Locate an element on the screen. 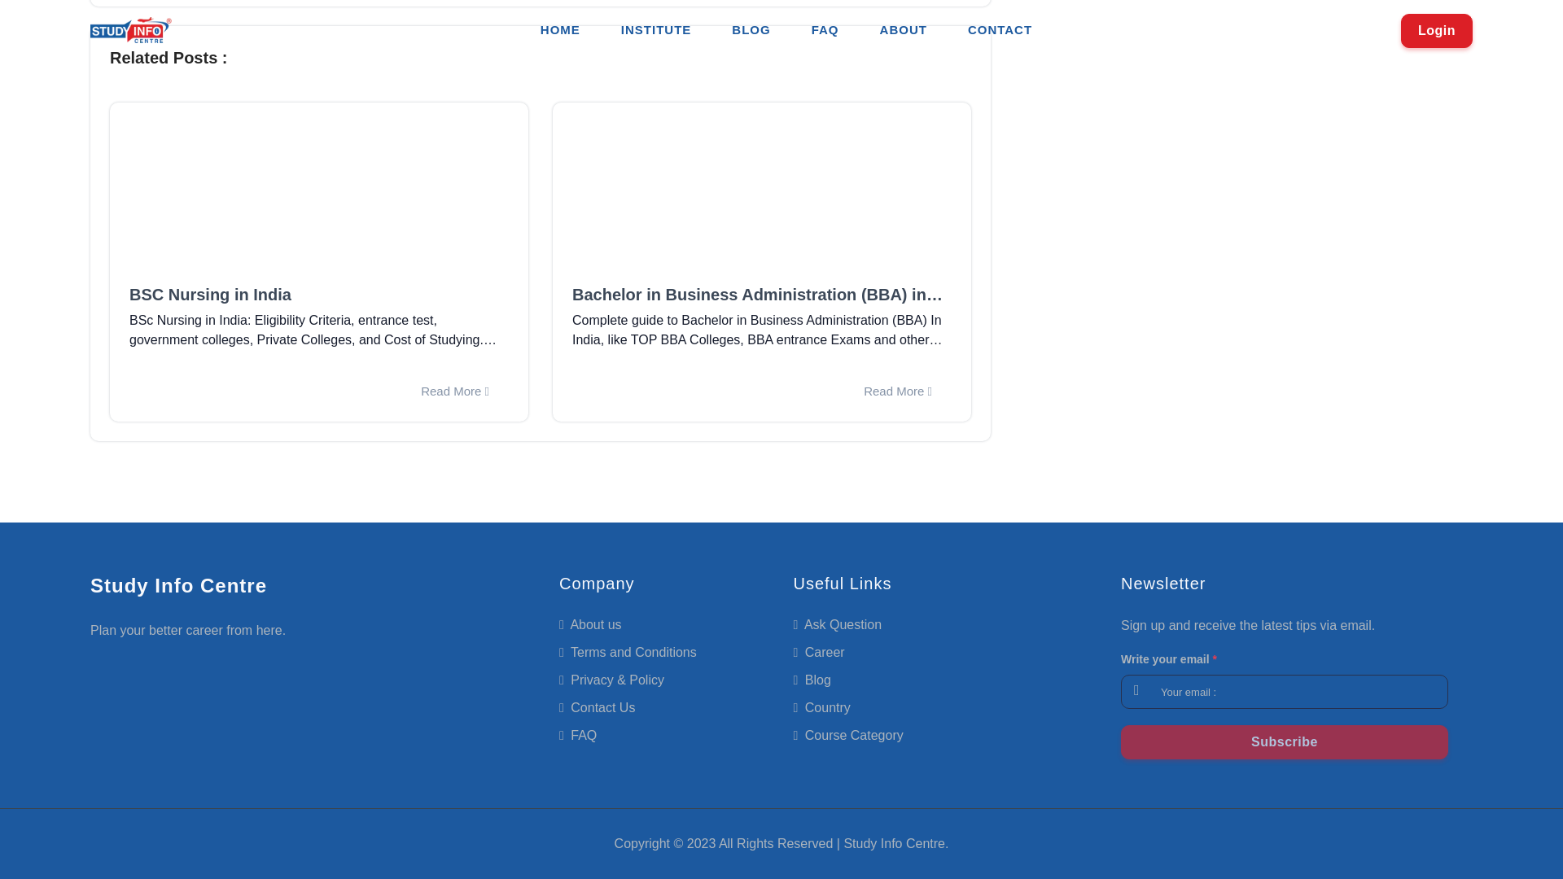  Country is located at coordinates (821, 707).